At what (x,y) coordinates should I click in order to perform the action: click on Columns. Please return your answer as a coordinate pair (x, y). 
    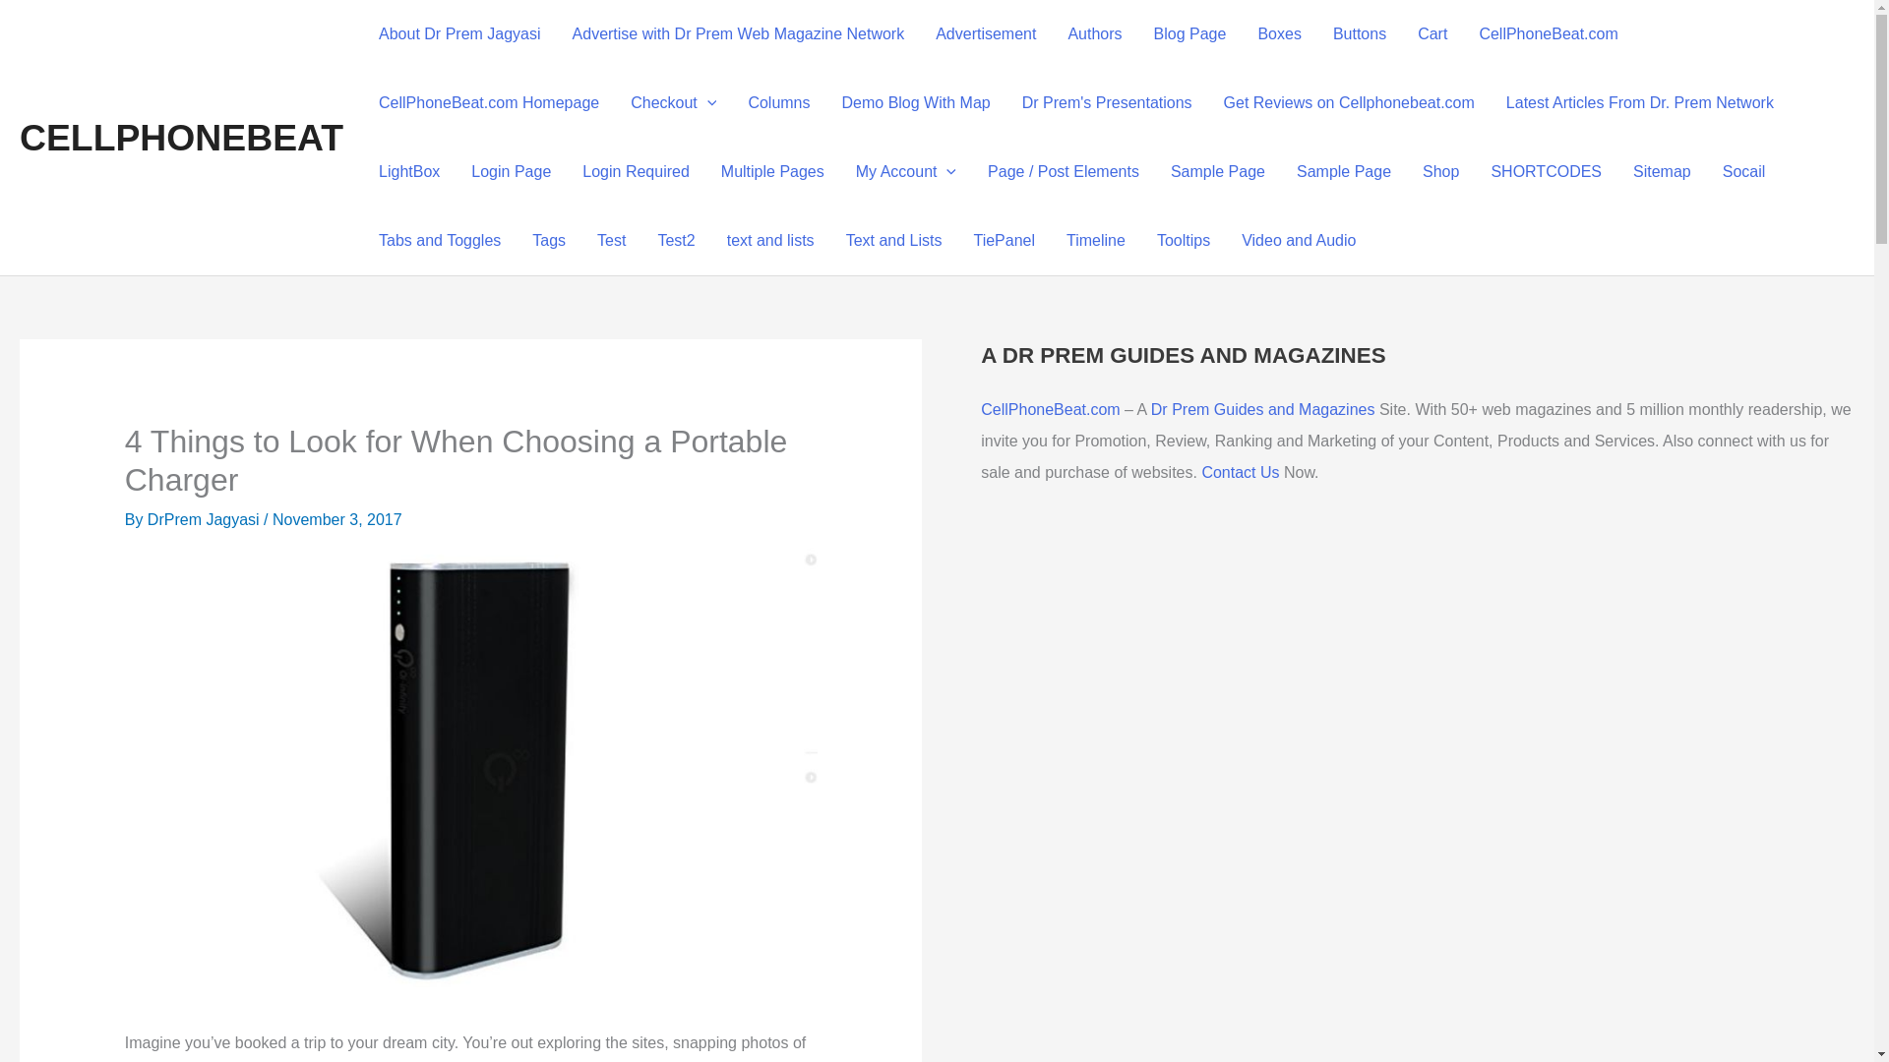
    Looking at the image, I should click on (779, 103).